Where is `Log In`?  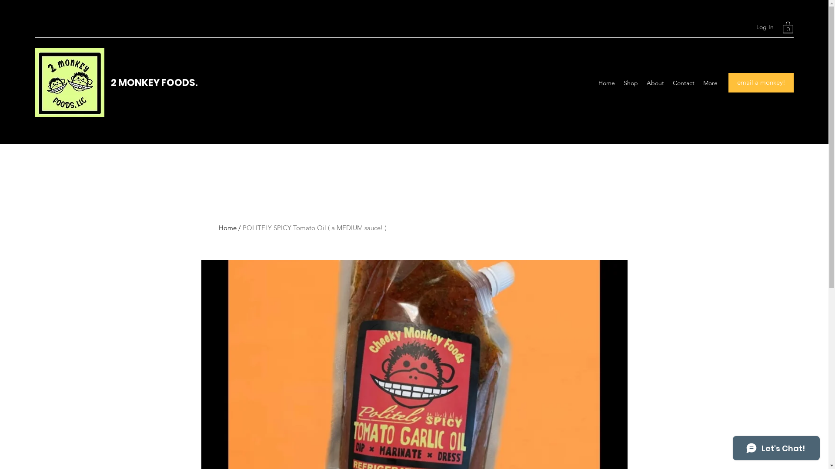
Log In is located at coordinates (765, 27).